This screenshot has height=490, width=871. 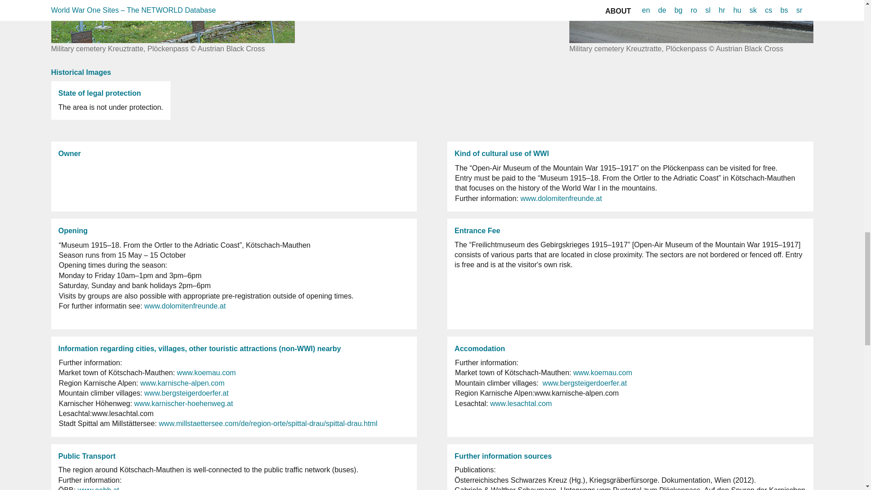 What do you see at coordinates (186, 393) in the screenshot?
I see `www.bergsteigerdoerfer.at` at bounding box center [186, 393].